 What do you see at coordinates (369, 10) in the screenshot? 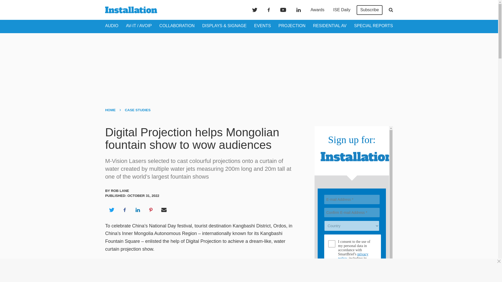
I see `Subscribe` at bounding box center [369, 10].